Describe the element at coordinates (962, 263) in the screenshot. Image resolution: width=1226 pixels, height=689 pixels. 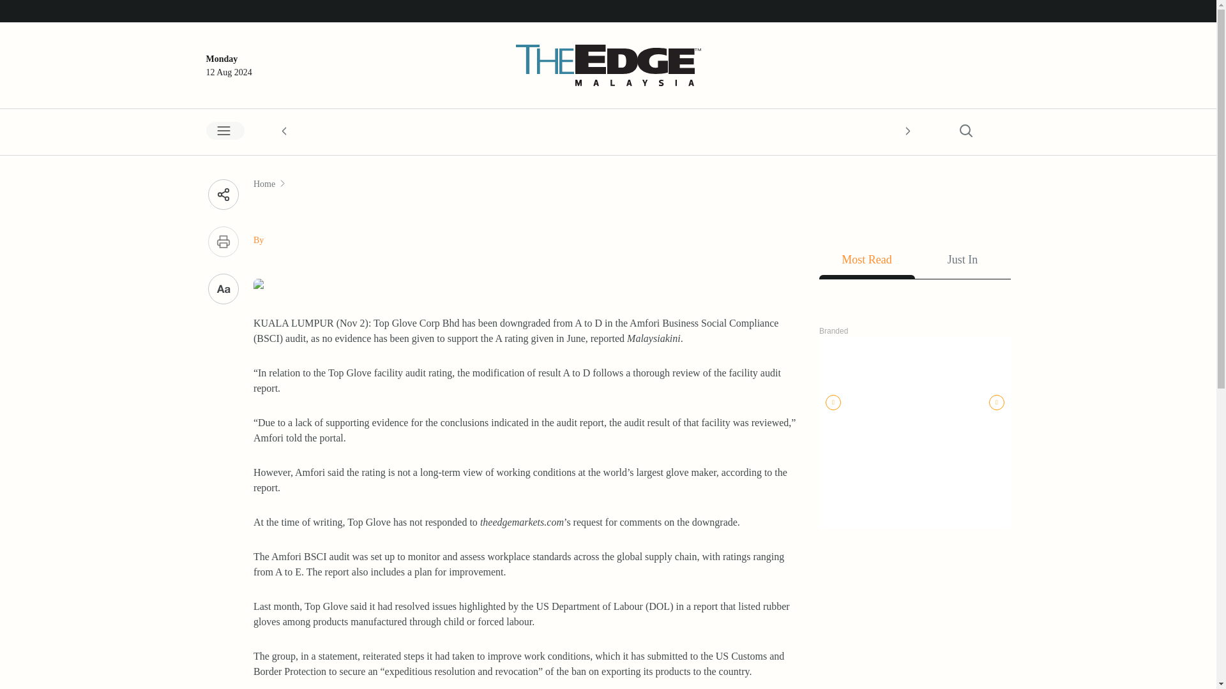
I see `Just In` at that location.